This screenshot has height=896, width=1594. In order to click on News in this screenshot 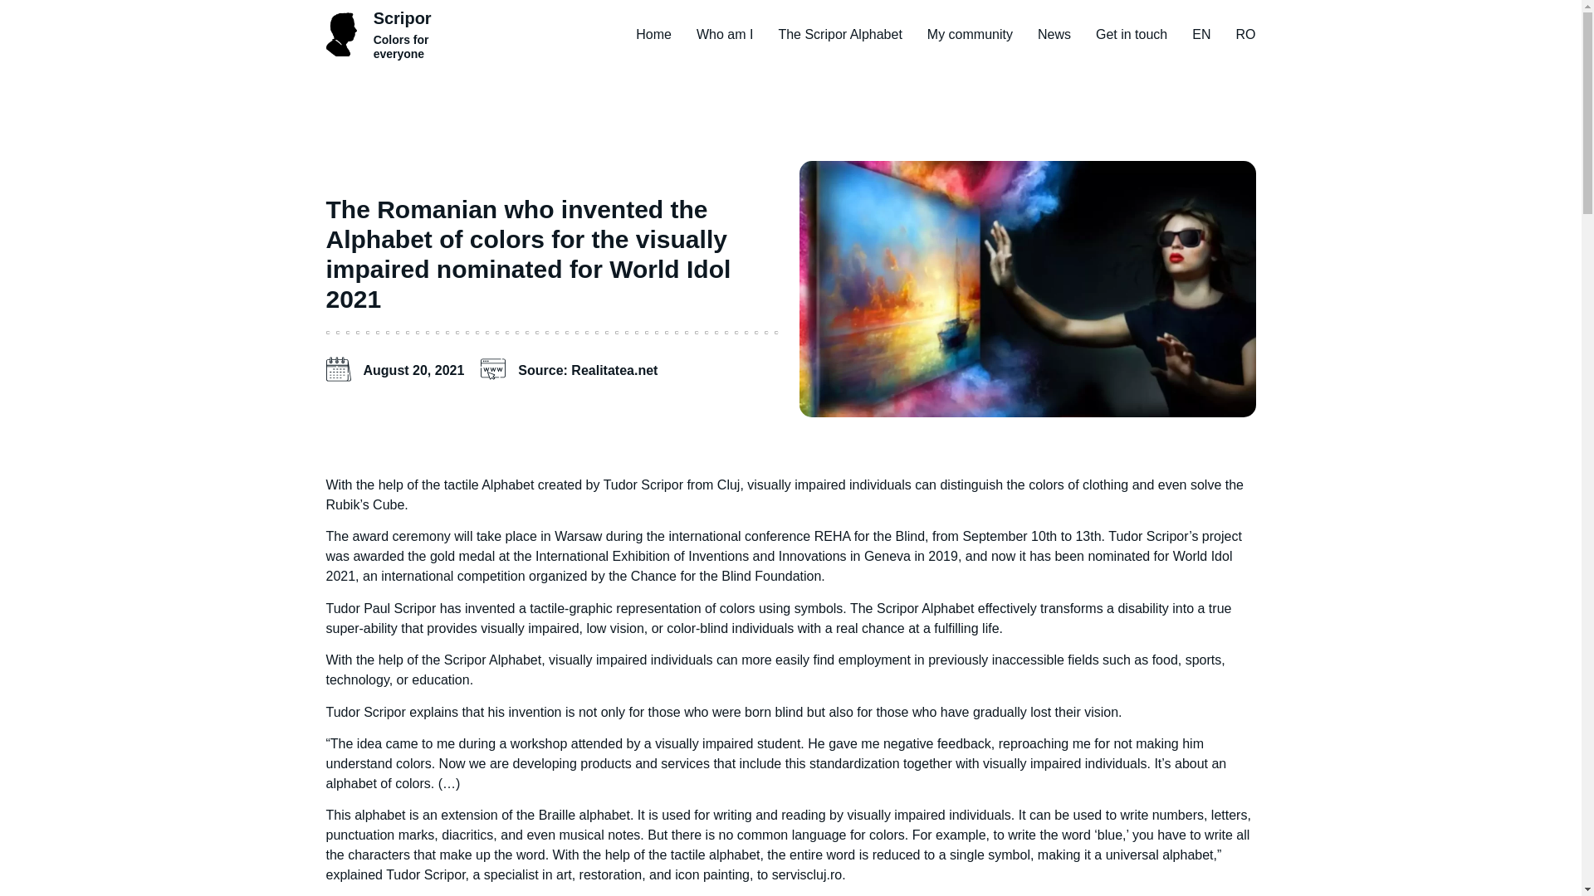, I will do `click(1054, 34)`.